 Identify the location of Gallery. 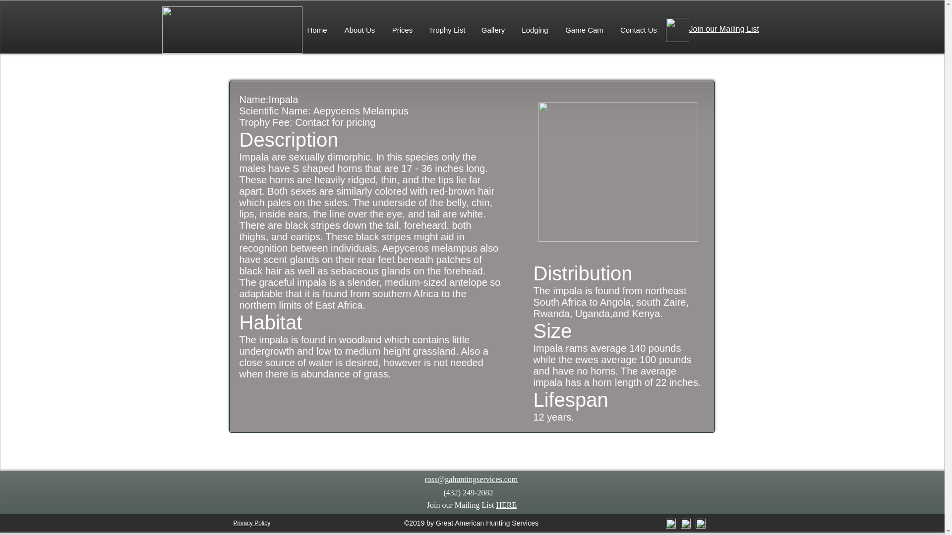
(493, 30).